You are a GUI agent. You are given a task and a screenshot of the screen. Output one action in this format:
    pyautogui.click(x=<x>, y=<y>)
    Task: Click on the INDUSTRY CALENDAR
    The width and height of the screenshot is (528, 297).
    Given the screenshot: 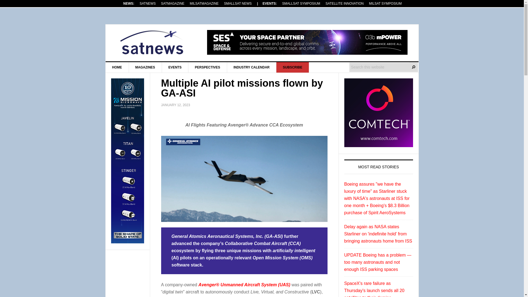 What is the action you would take?
    pyautogui.click(x=251, y=67)
    